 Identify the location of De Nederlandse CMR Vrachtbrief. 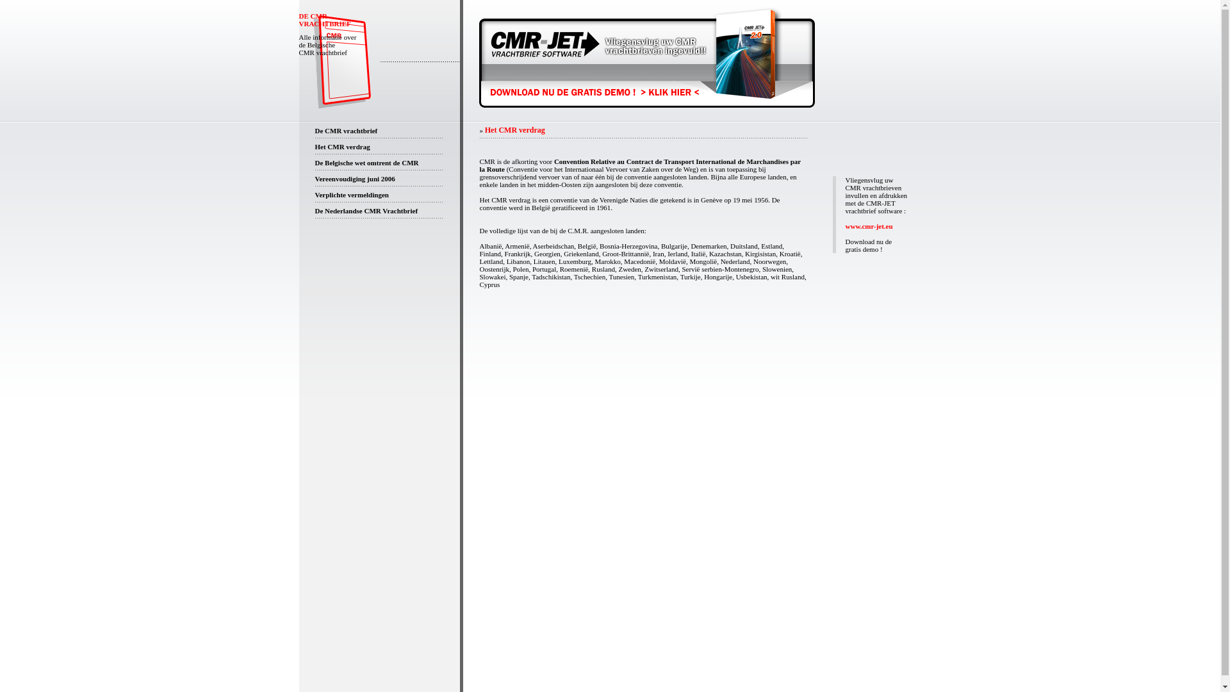
(366, 210).